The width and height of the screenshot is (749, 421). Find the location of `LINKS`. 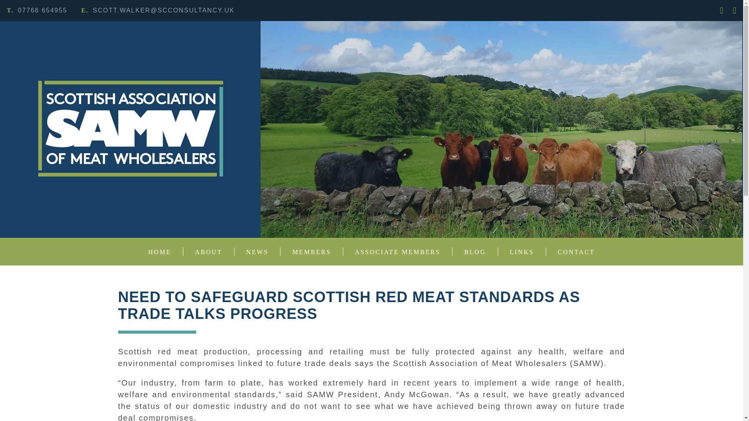

LINKS is located at coordinates (516, 251).